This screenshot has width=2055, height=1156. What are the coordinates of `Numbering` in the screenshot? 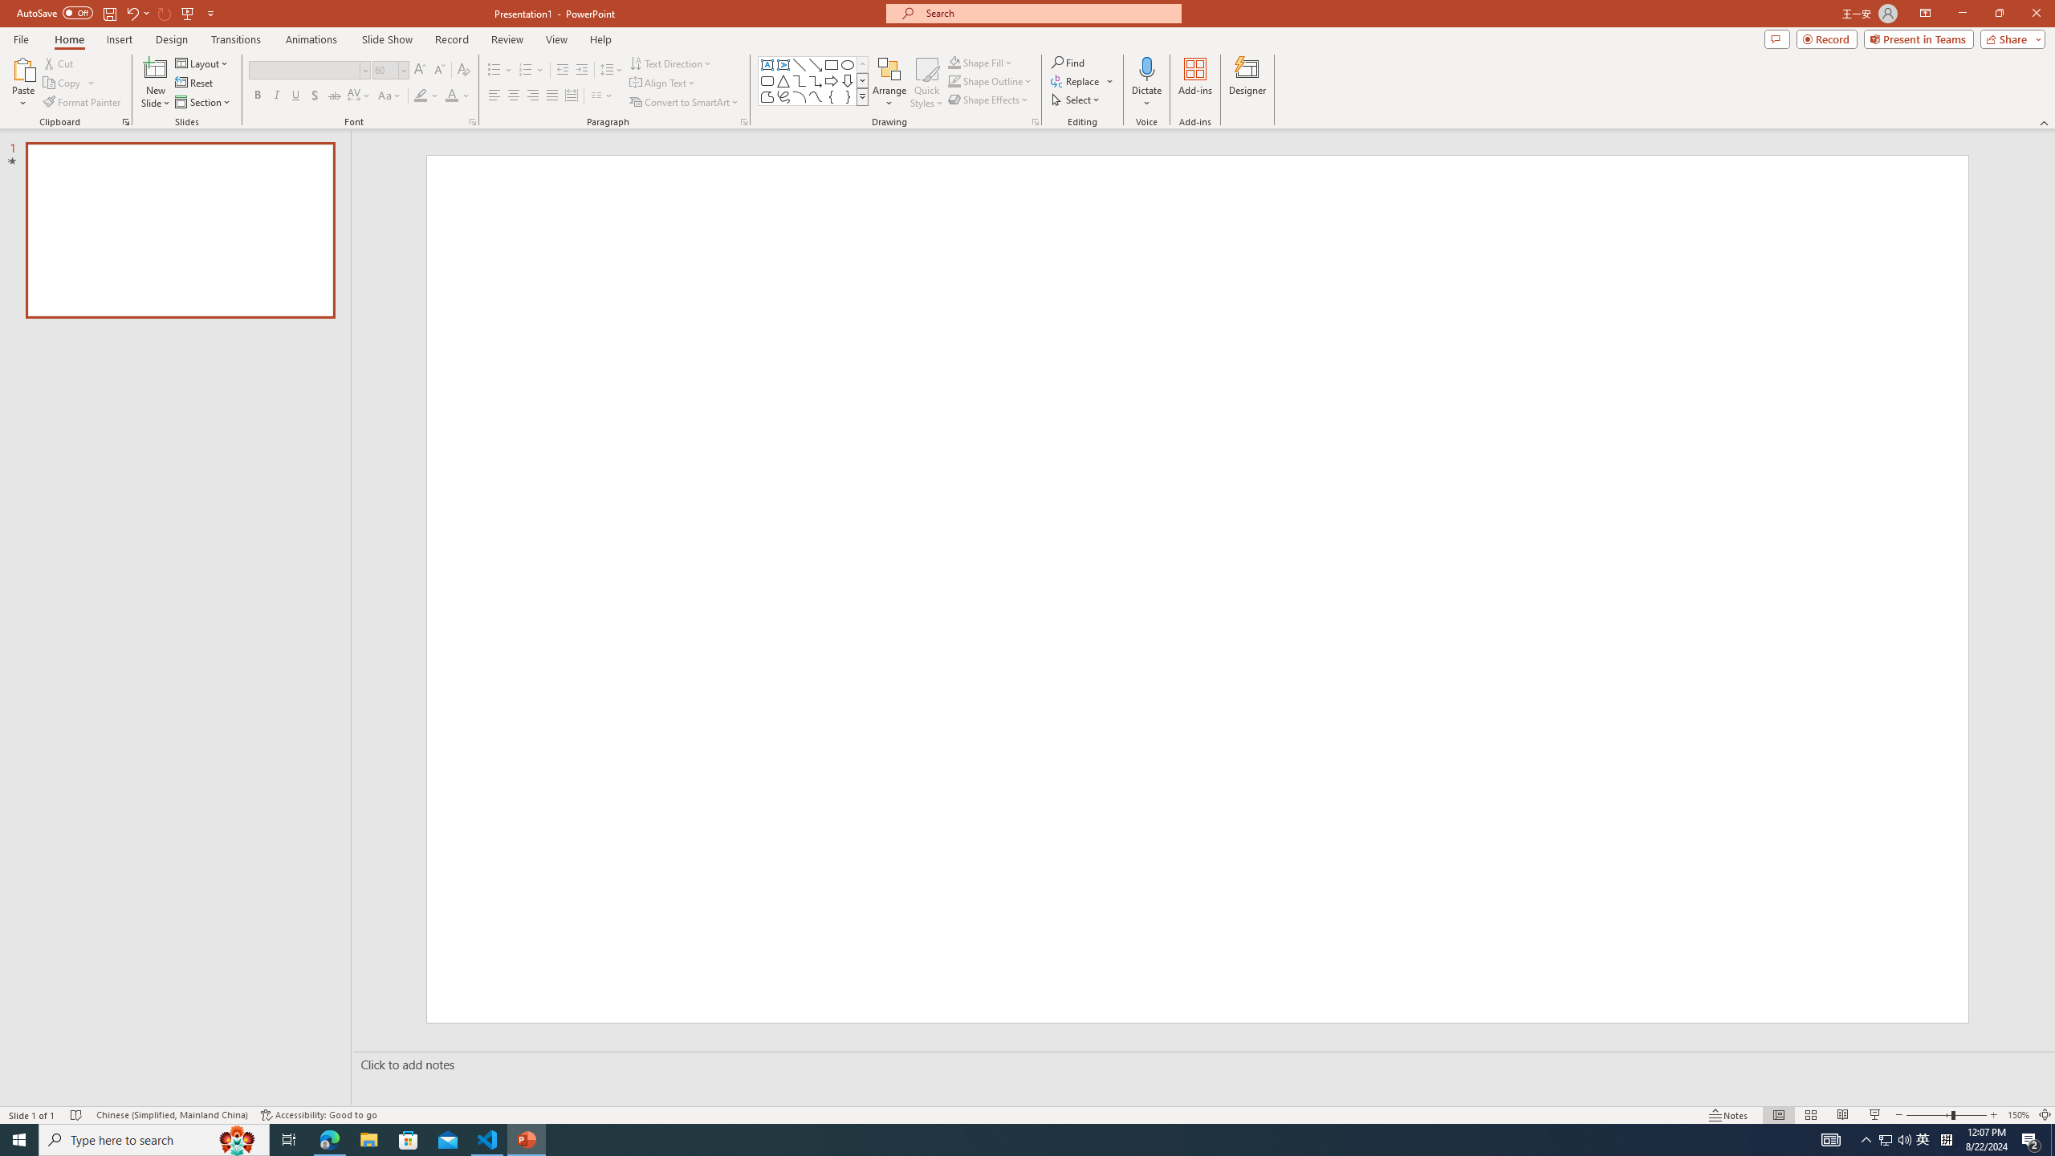 It's located at (531, 71).